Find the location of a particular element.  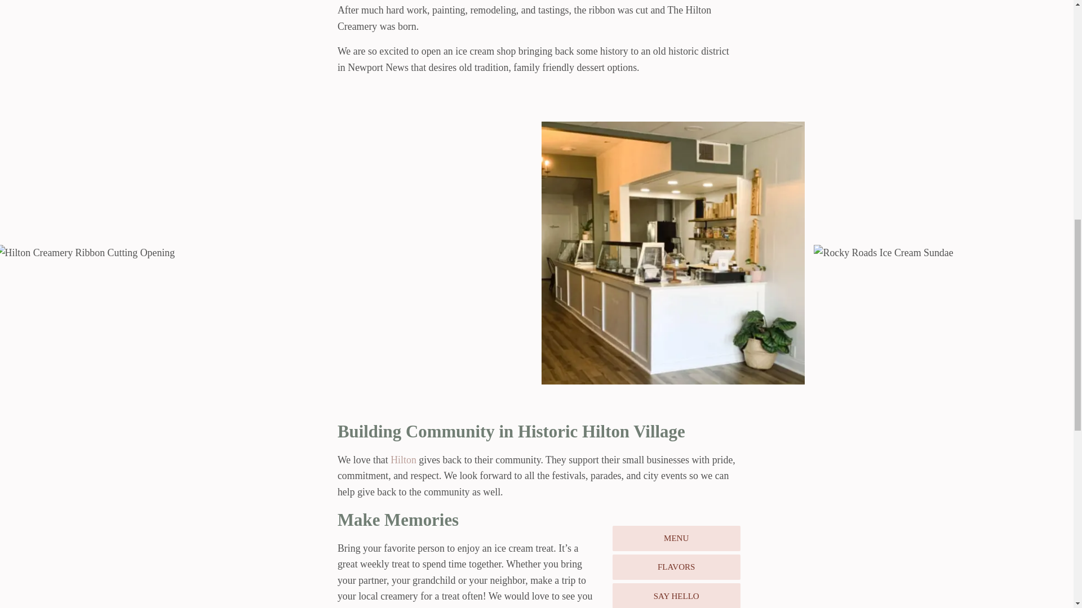

SAY HELLO is located at coordinates (676, 596).